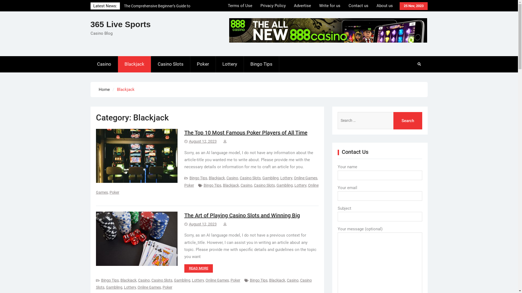  Describe the element at coordinates (104, 64) in the screenshot. I see `Casino` at that location.